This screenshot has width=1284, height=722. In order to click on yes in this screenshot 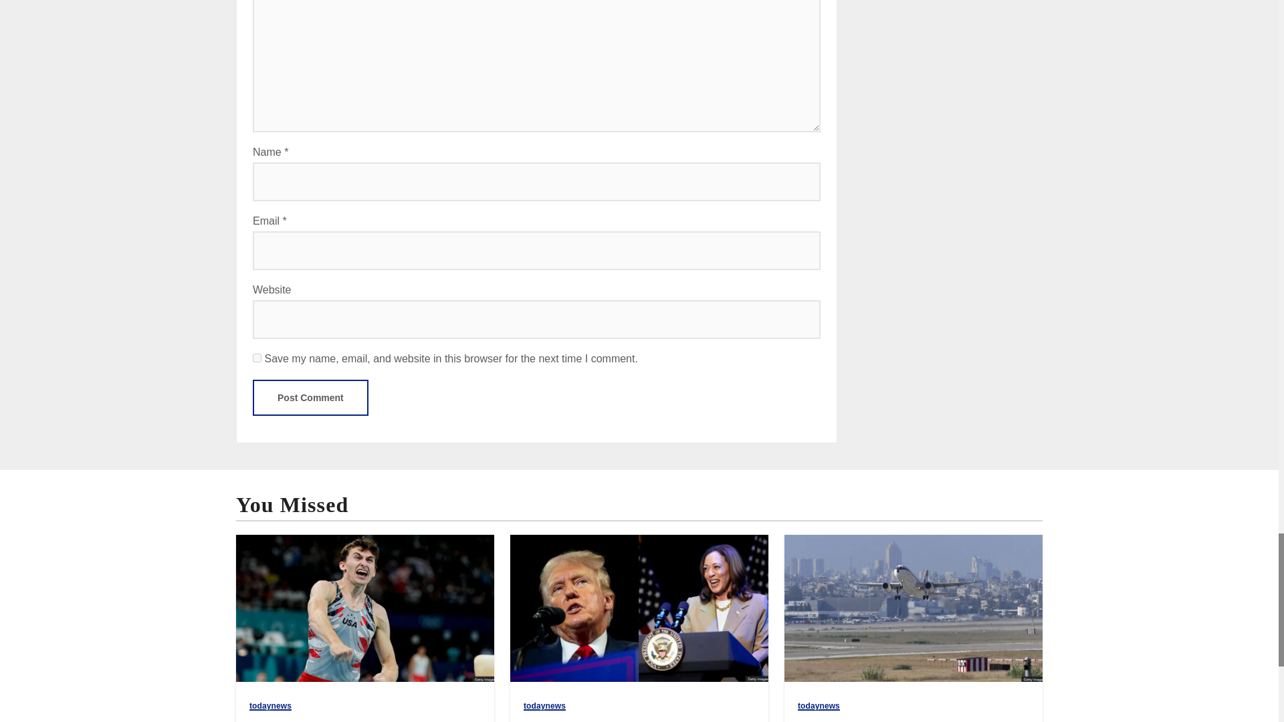, I will do `click(257, 358)`.